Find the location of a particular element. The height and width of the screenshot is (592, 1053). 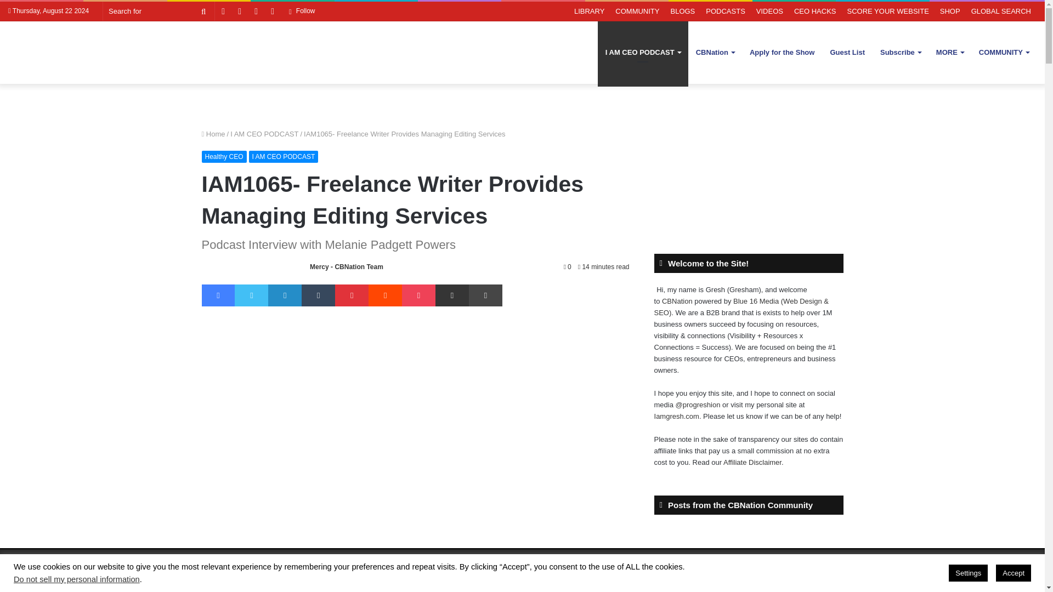

I AM CEO PODCAST is located at coordinates (643, 52).